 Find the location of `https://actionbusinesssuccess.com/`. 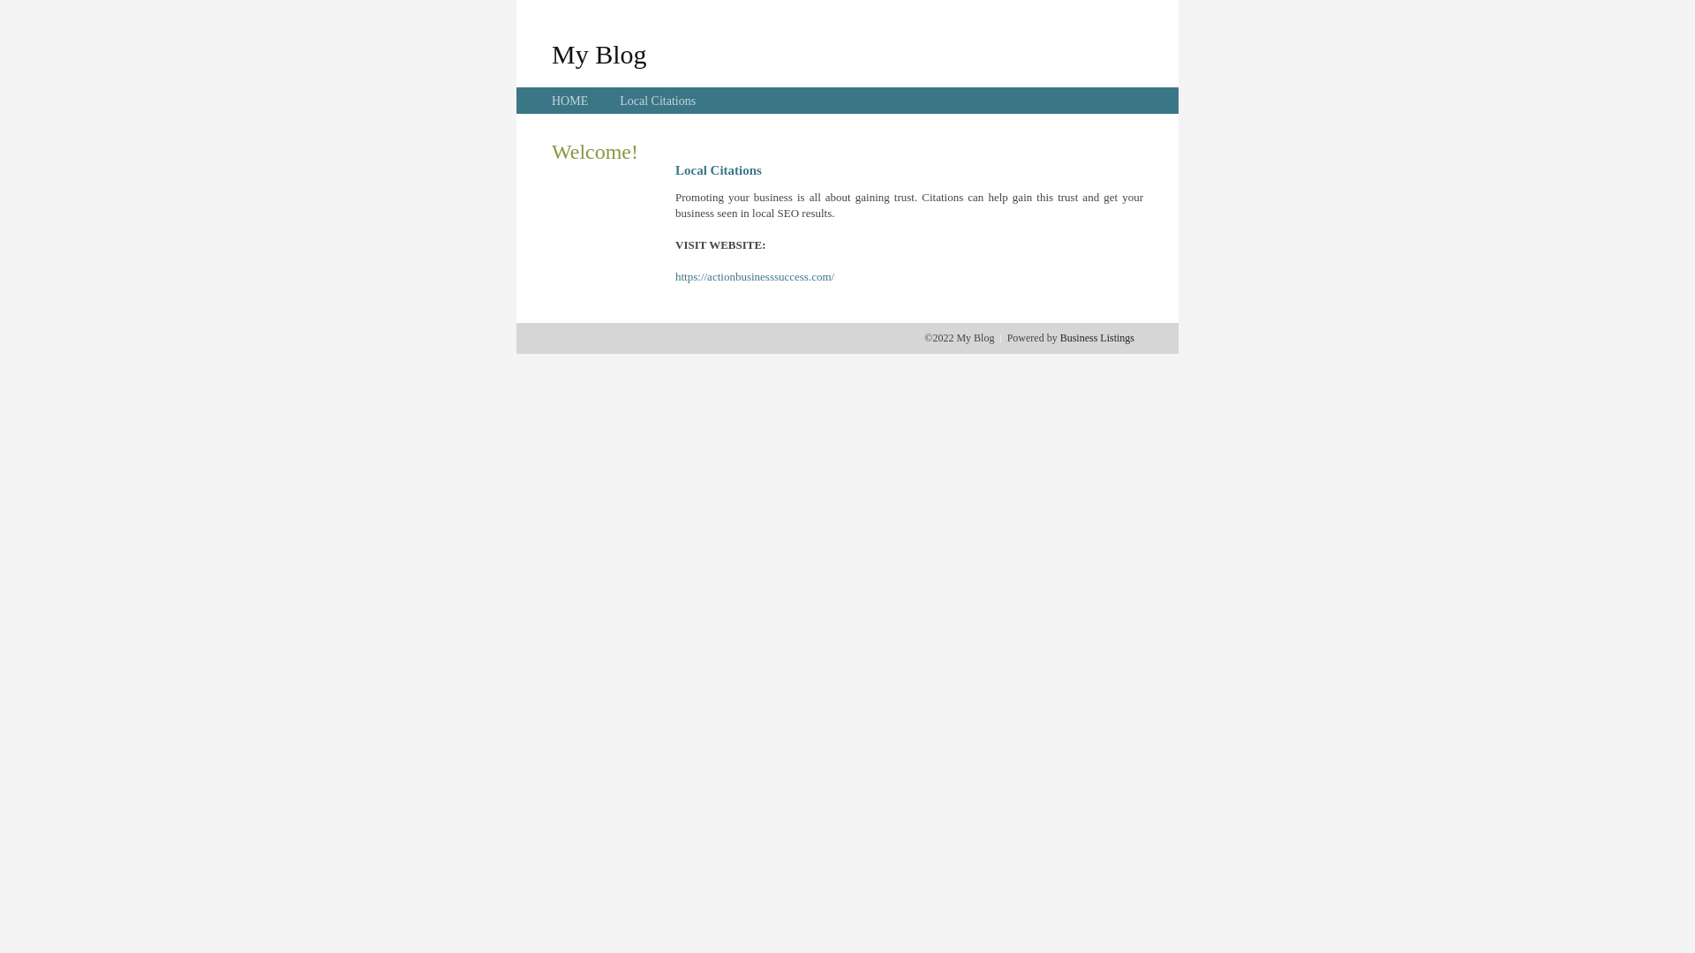

https://actionbusinesssuccess.com/ is located at coordinates (755, 277).